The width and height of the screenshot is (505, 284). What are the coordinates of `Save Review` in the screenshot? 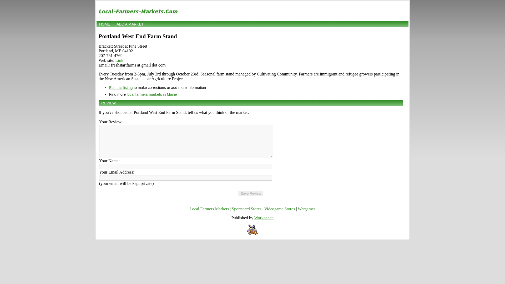 It's located at (251, 193).